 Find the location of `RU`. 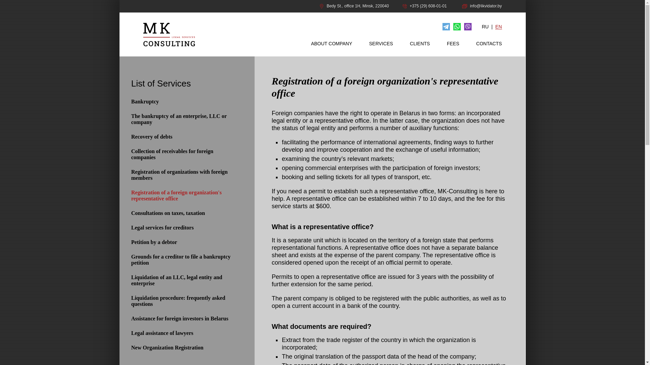

RU is located at coordinates (485, 27).